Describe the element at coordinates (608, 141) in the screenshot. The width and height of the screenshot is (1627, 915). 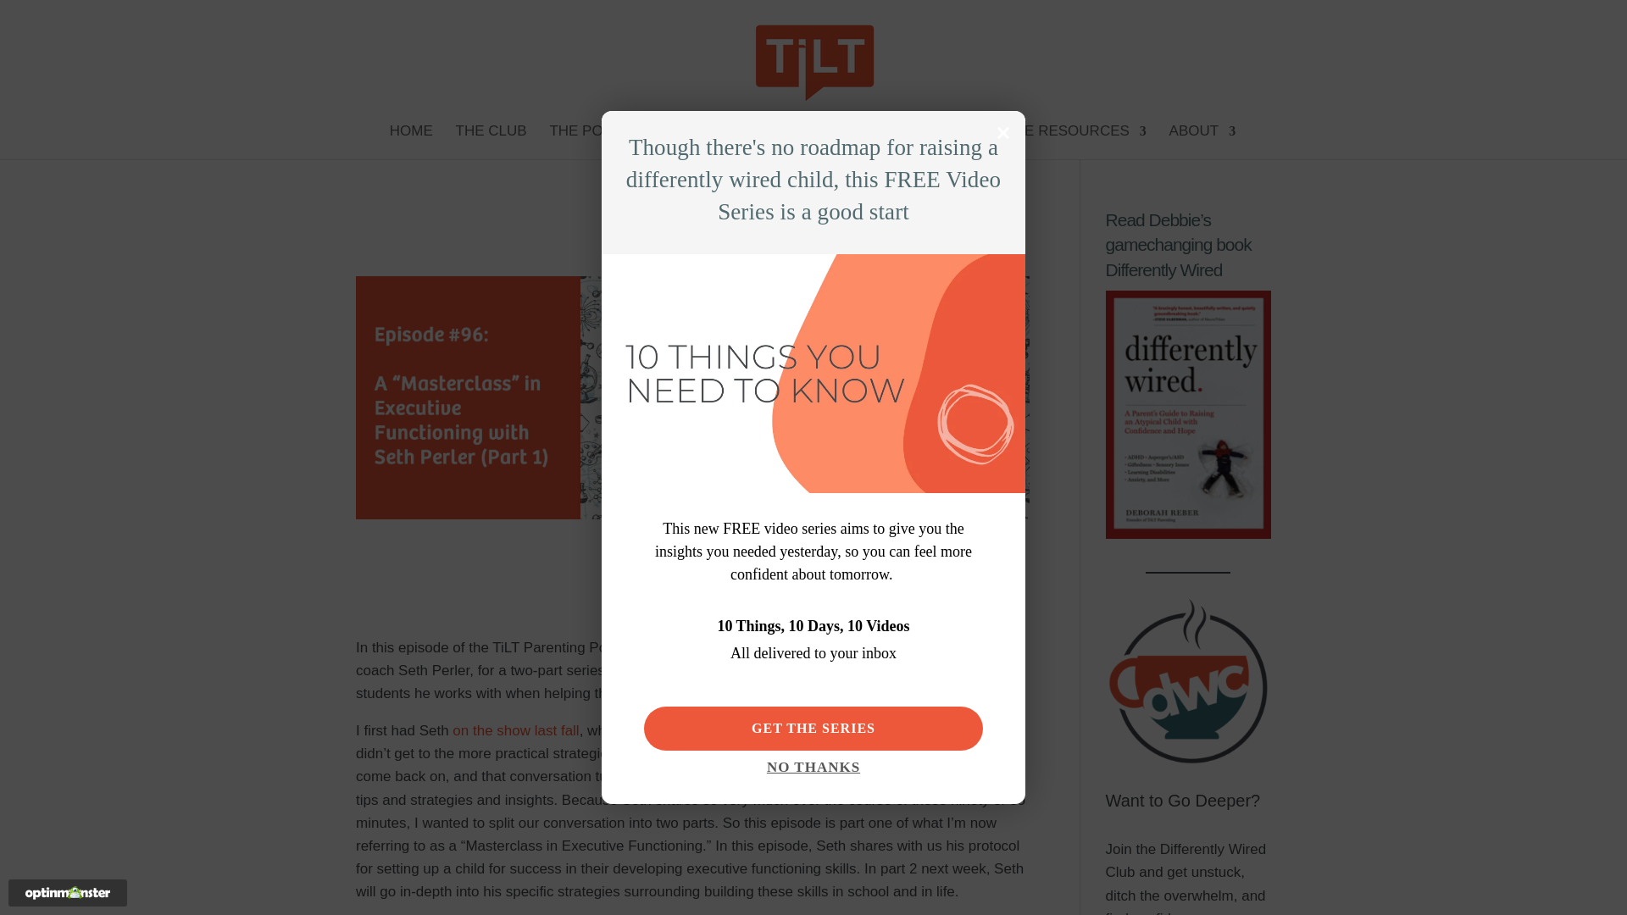
I see `THE PODCAST` at that location.